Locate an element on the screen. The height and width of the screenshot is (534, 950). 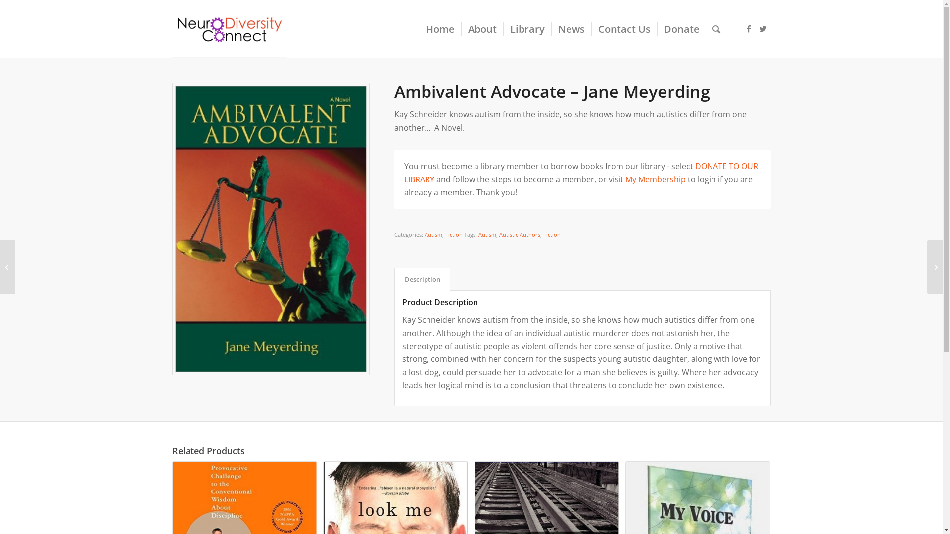
Fiction is located at coordinates (454, 234).